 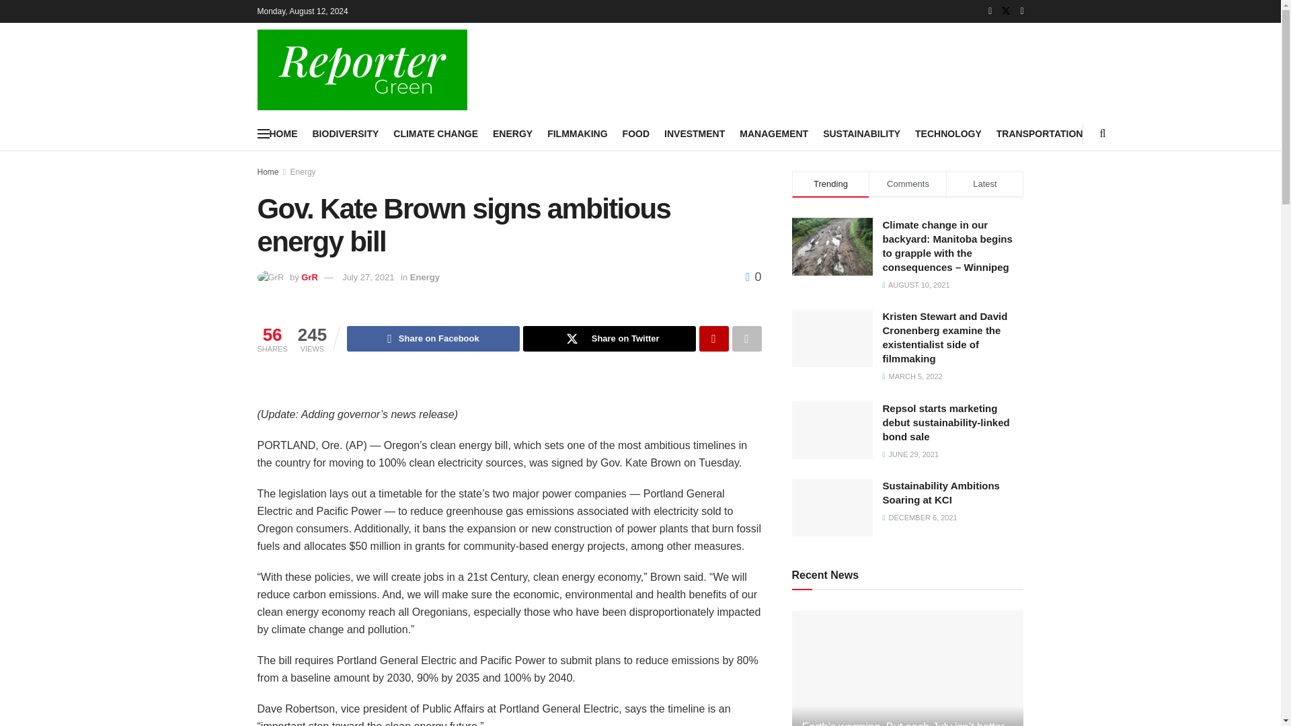 What do you see at coordinates (861, 133) in the screenshot?
I see `SUSTAINABILITY` at bounding box center [861, 133].